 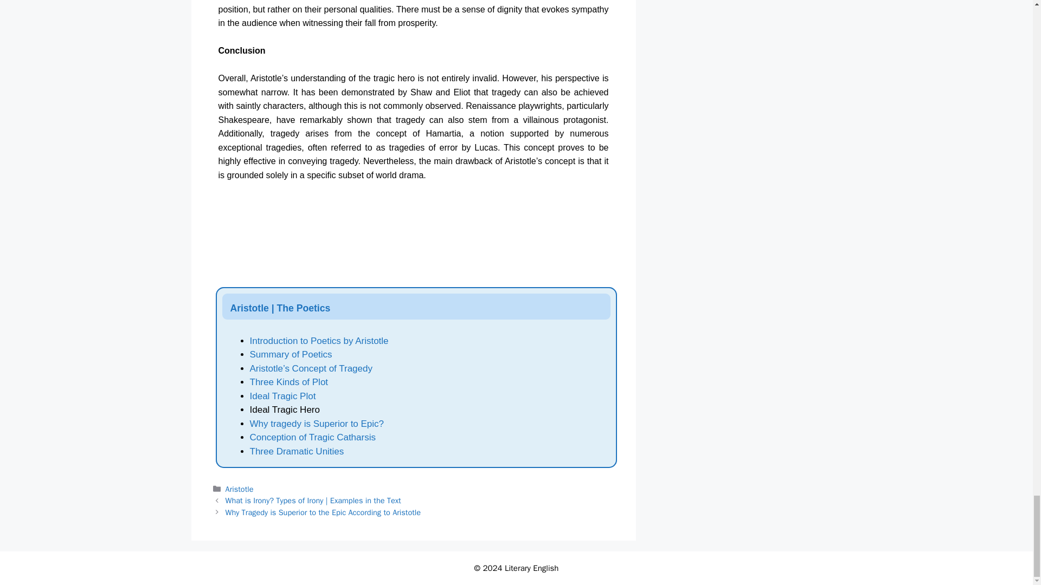 I want to click on Why Tragedy is Superior to the Epic According to Aristotle, so click(x=323, y=512).